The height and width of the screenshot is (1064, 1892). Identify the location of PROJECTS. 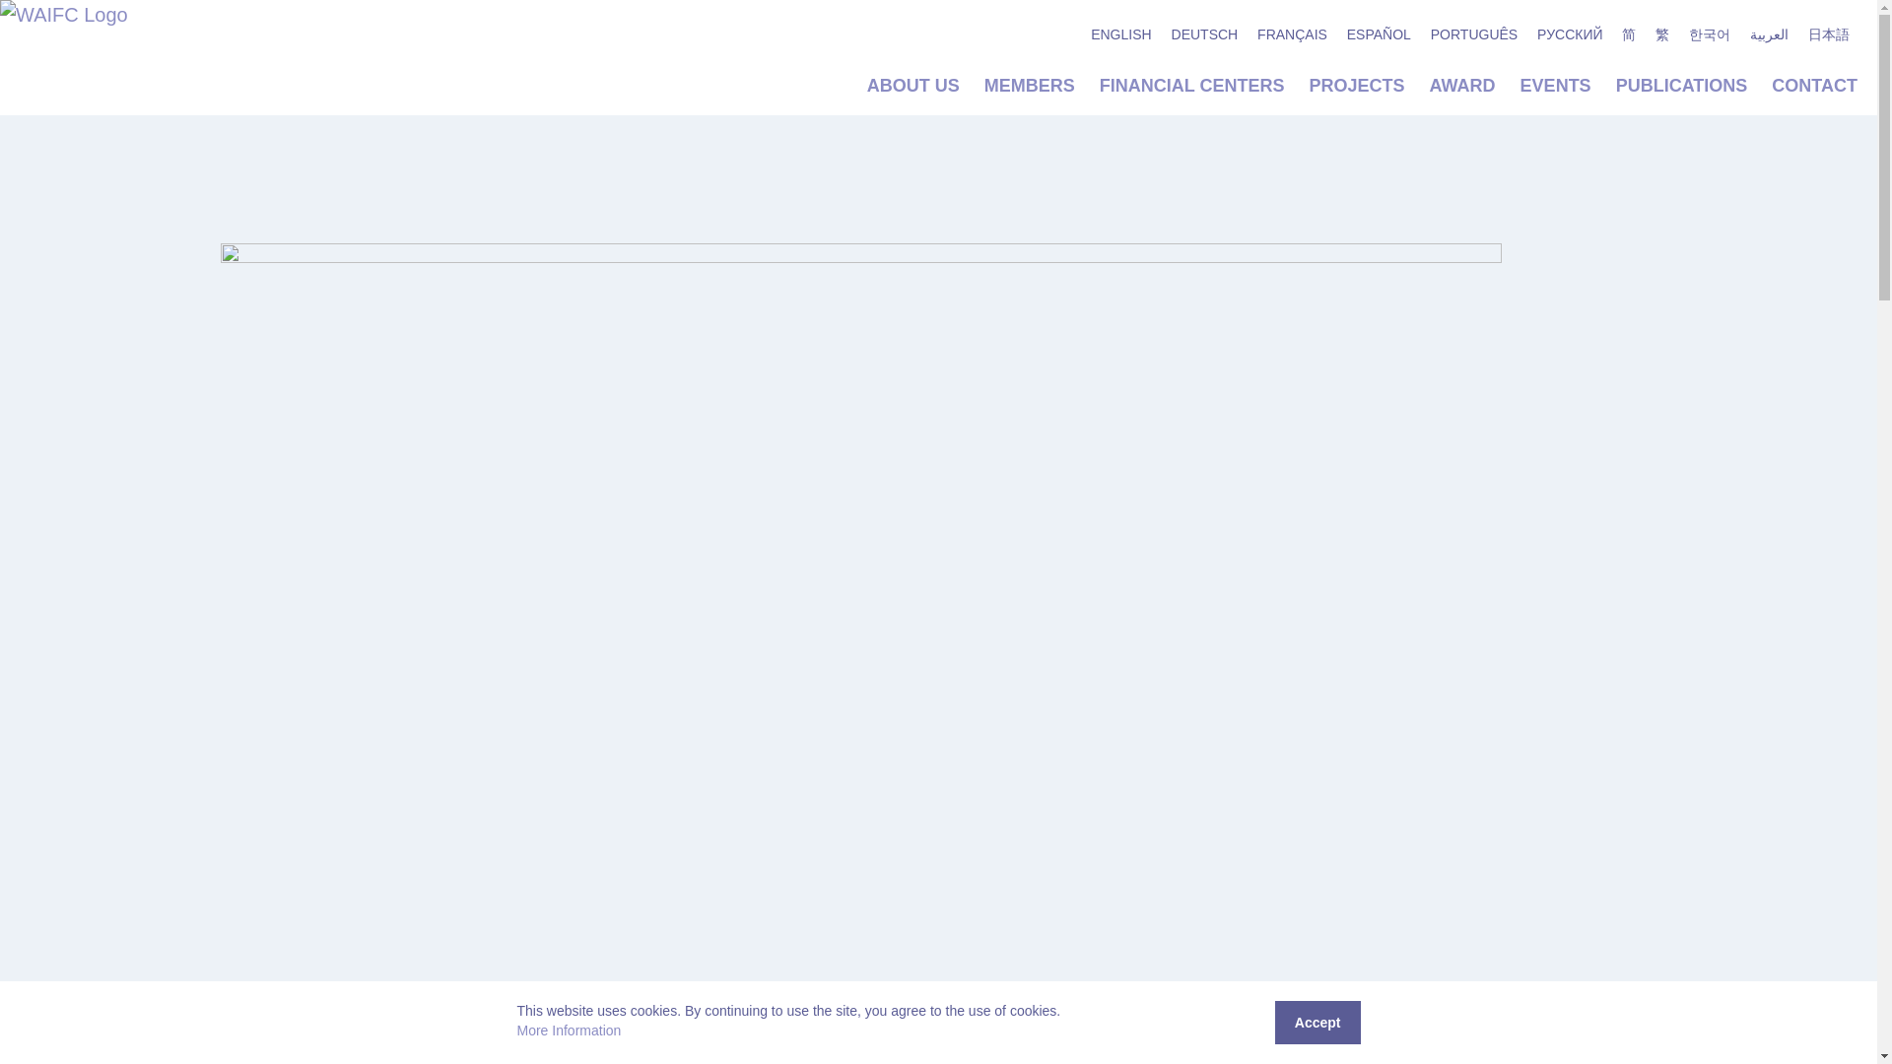
(1357, 85).